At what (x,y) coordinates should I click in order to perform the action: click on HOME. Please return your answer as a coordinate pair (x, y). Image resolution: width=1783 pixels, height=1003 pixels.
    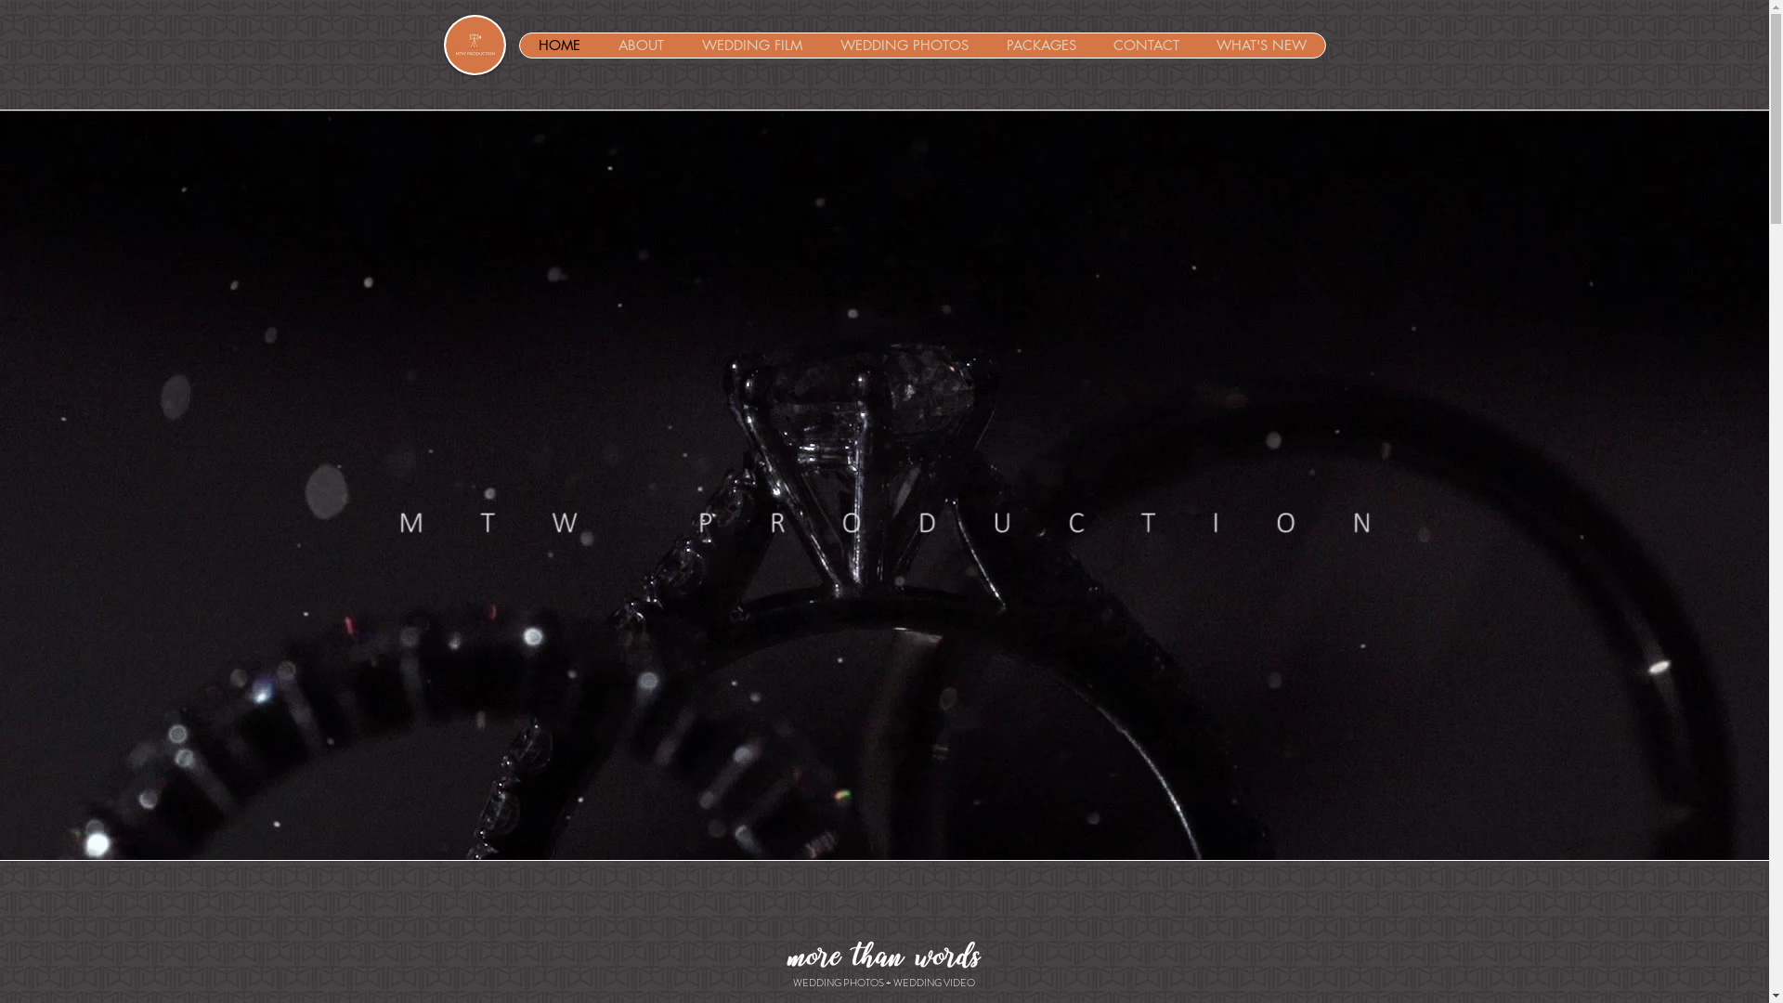
    Looking at the image, I should click on (559, 46).